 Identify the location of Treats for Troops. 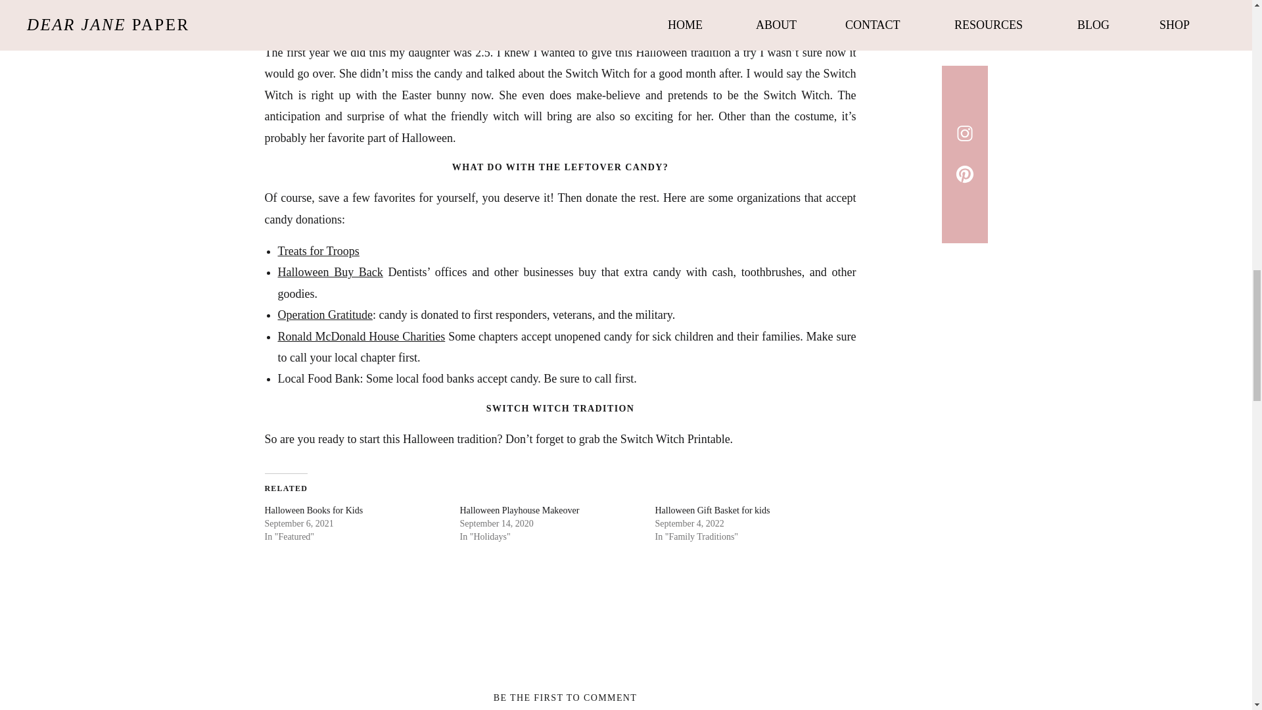
(318, 251).